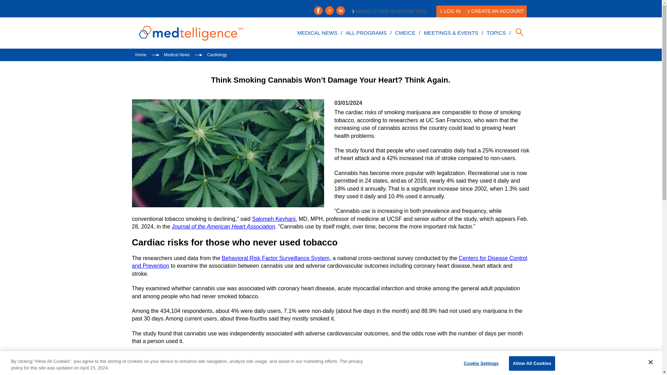 The image size is (667, 375). I want to click on ALL PROGRAMS, so click(366, 33).